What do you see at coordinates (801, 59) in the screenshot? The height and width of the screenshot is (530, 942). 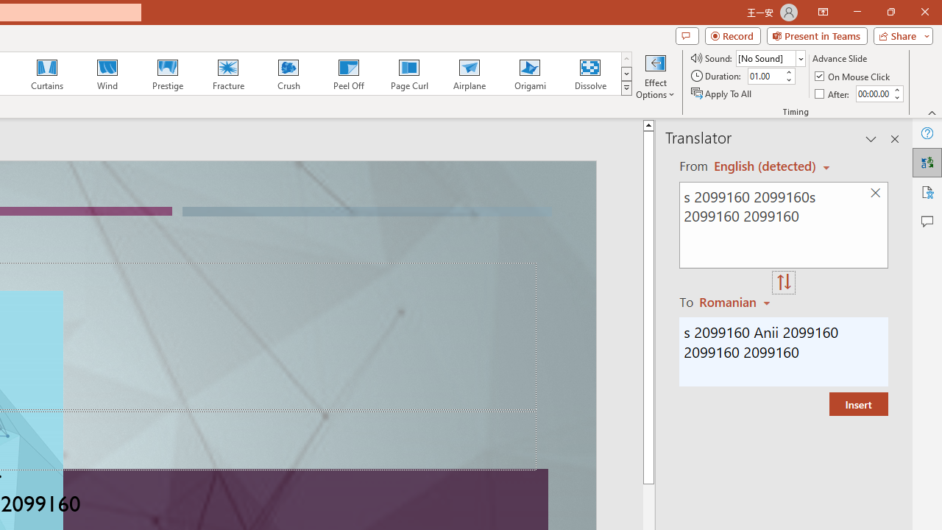 I see `Open` at bounding box center [801, 59].